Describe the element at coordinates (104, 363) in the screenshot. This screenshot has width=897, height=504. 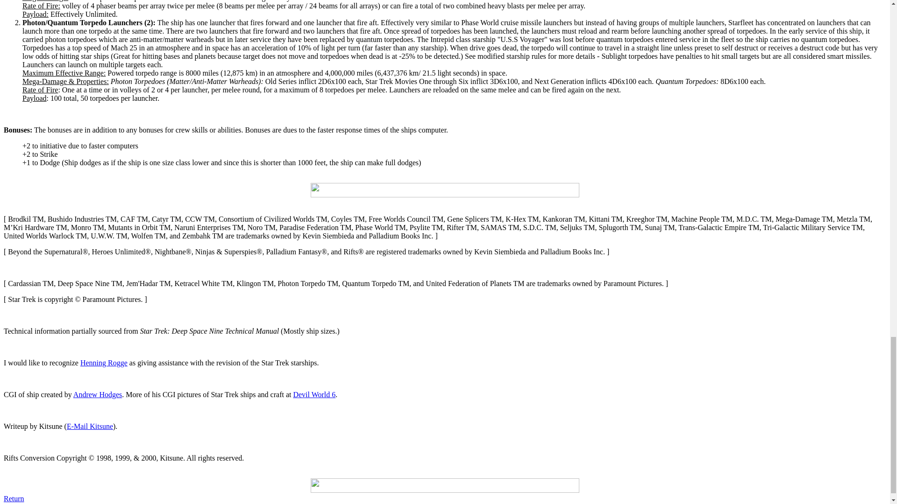
I see `Henning Rogge` at that location.